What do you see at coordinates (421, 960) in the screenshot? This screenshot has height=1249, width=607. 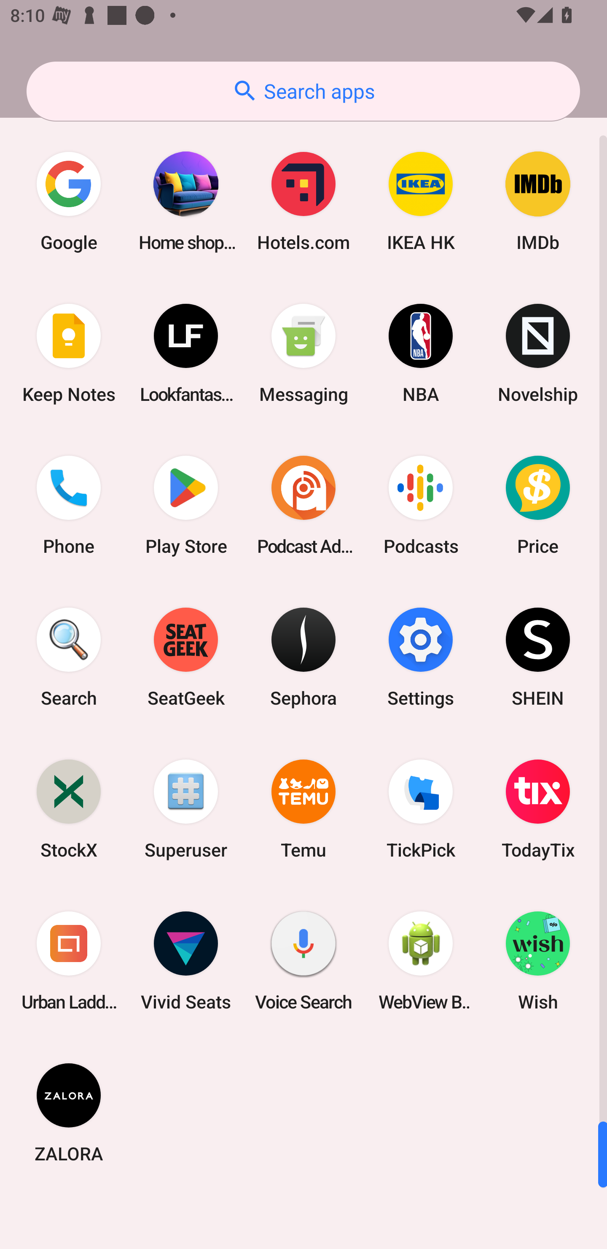 I see `WebView Browser Tester` at bounding box center [421, 960].